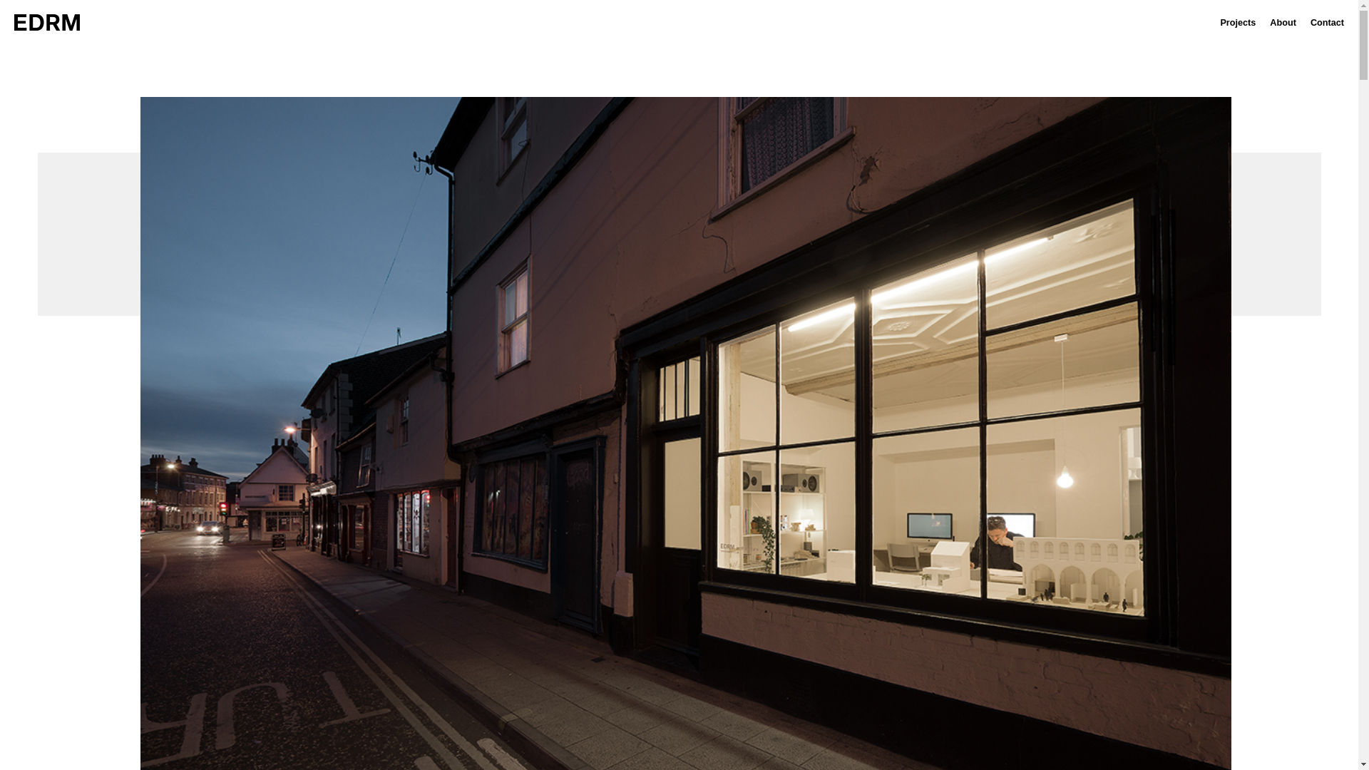 This screenshot has width=1369, height=770. I want to click on About, so click(1283, 22).